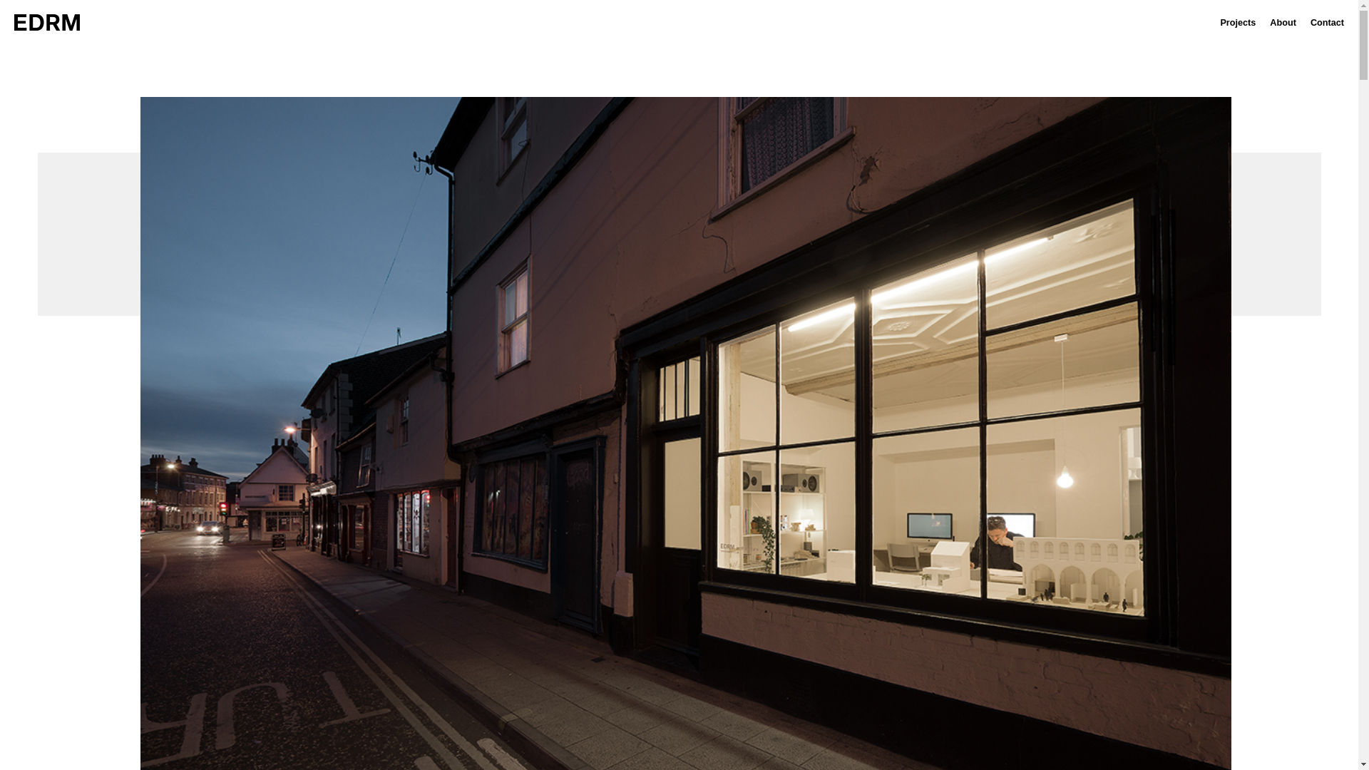 This screenshot has width=1369, height=770. I want to click on About, so click(1283, 22).